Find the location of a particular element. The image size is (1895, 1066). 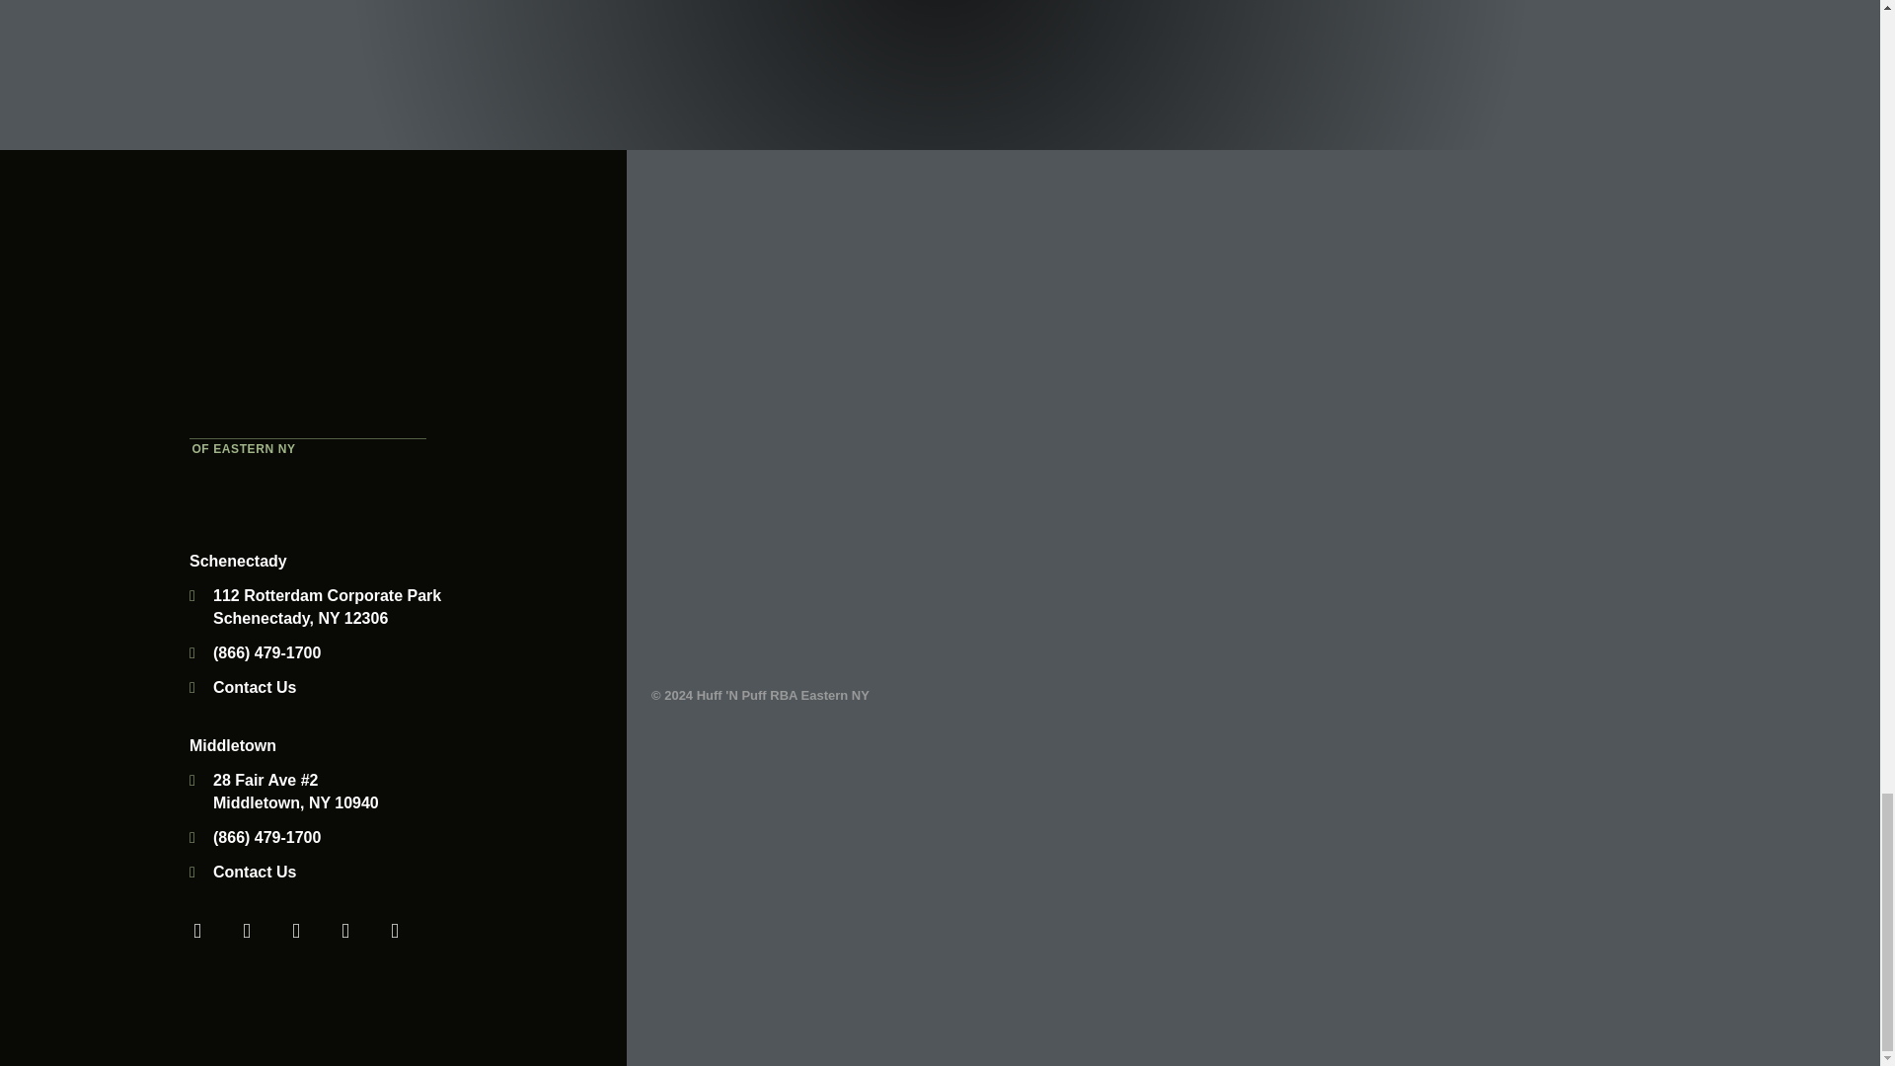

Twitter is located at coordinates (247, 931).